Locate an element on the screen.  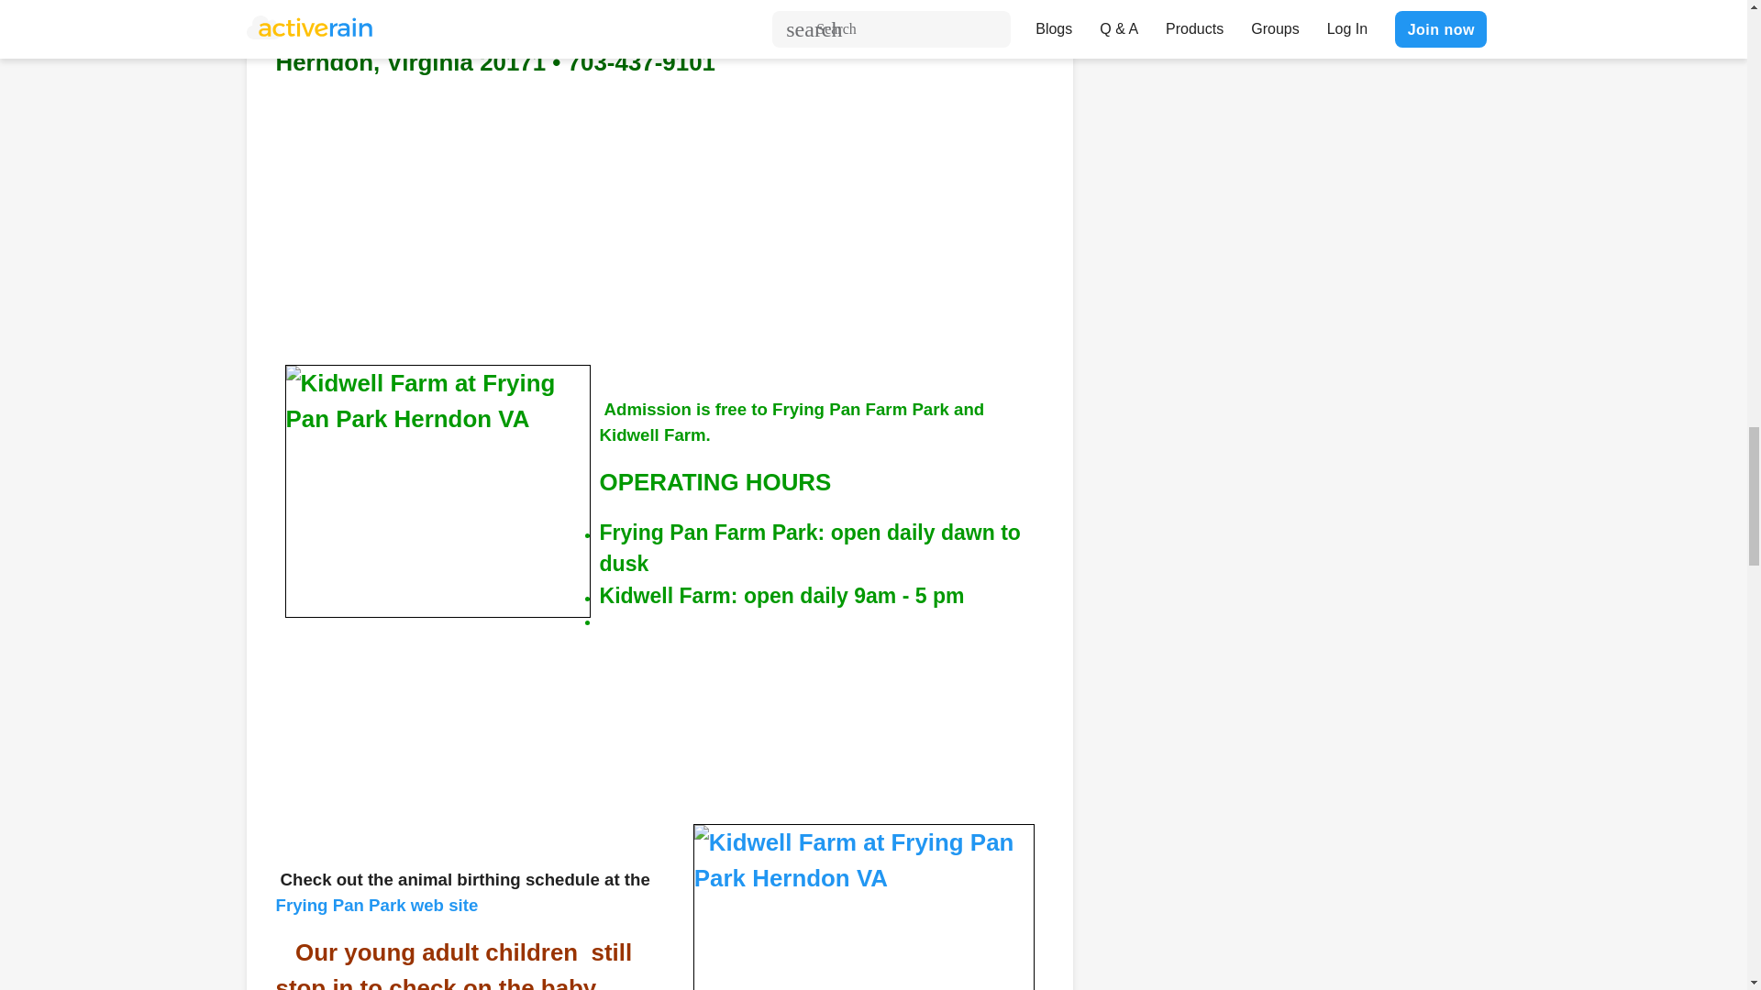
Frying Pan Park web site is located at coordinates (376, 905).